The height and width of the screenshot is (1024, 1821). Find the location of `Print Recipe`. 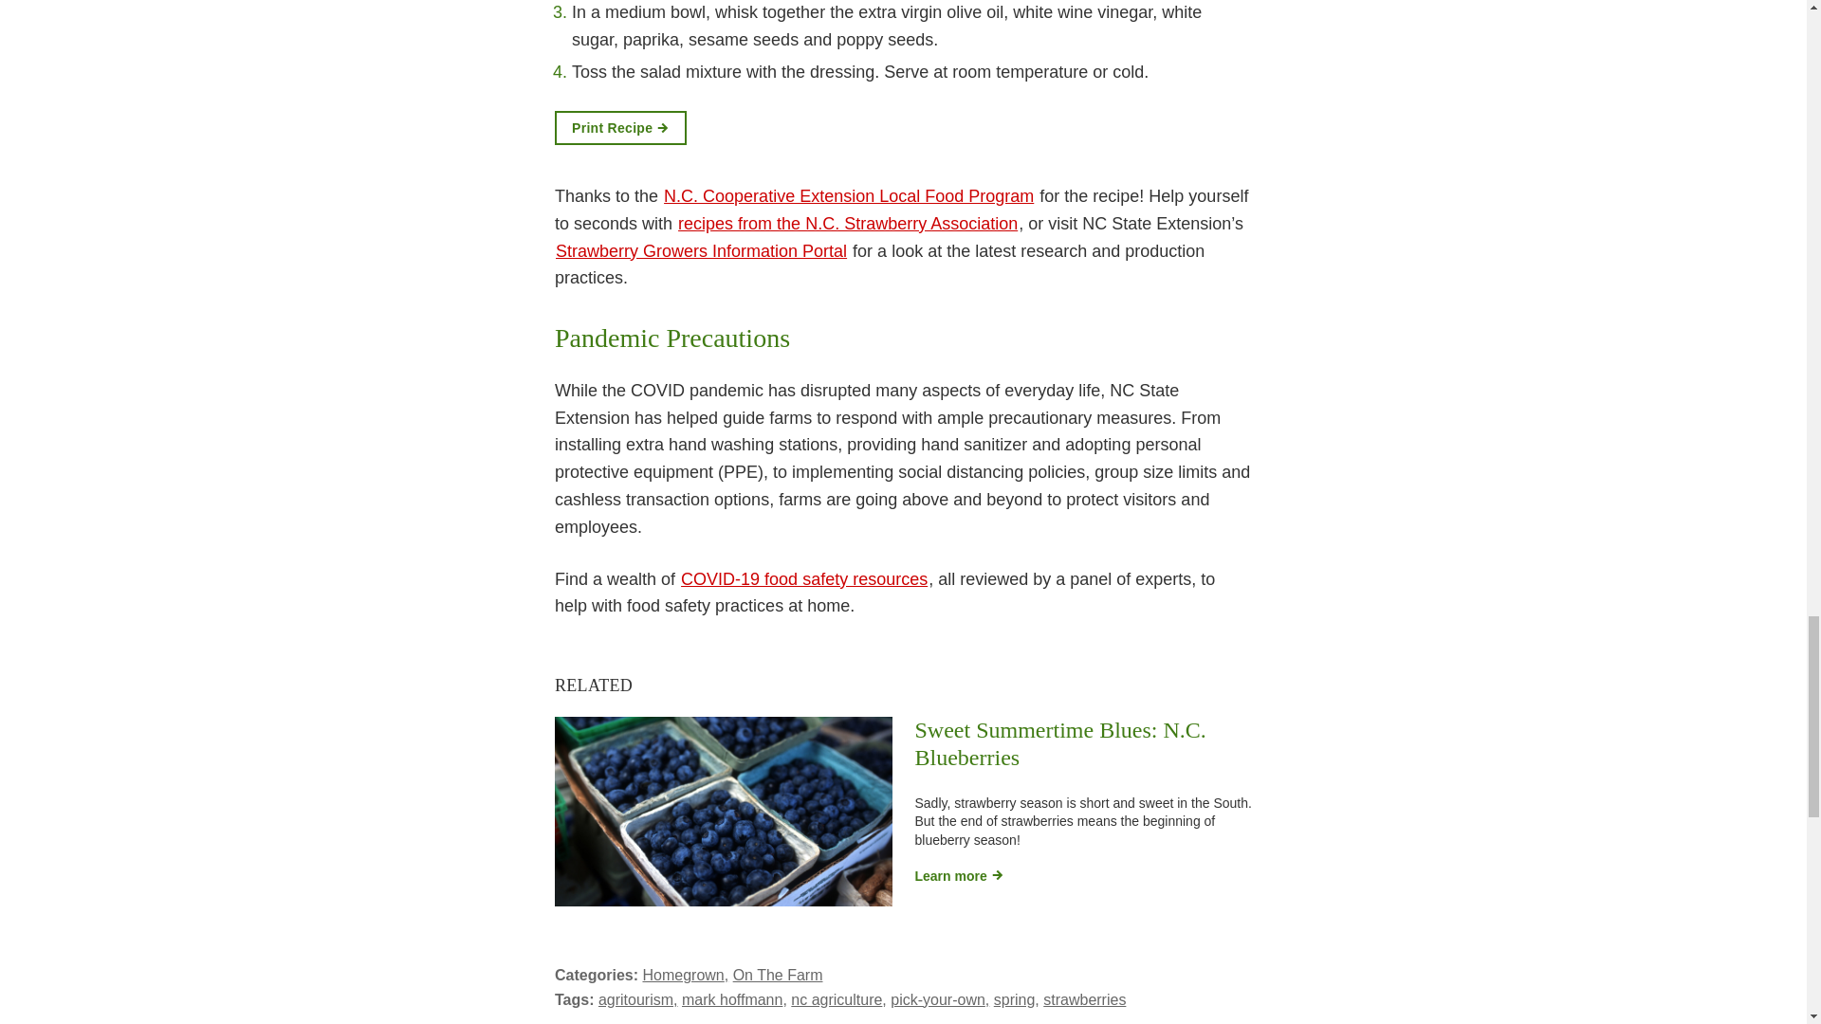

Print Recipe is located at coordinates (620, 127).